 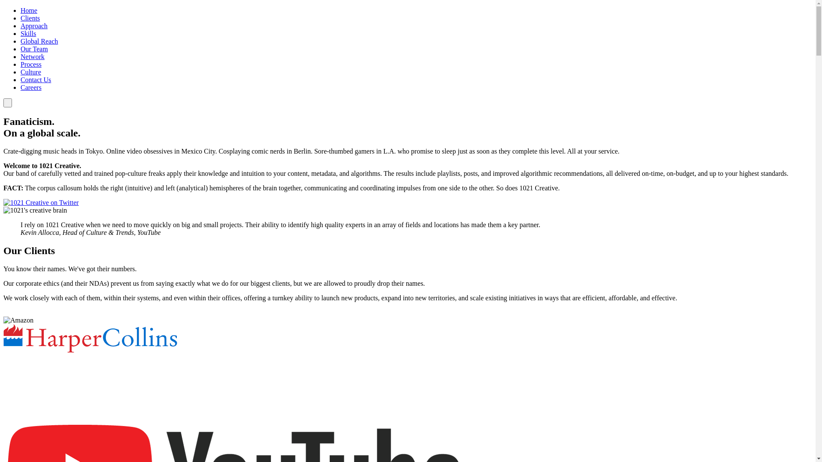 I want to click on Home, so click(x=29, y=10).